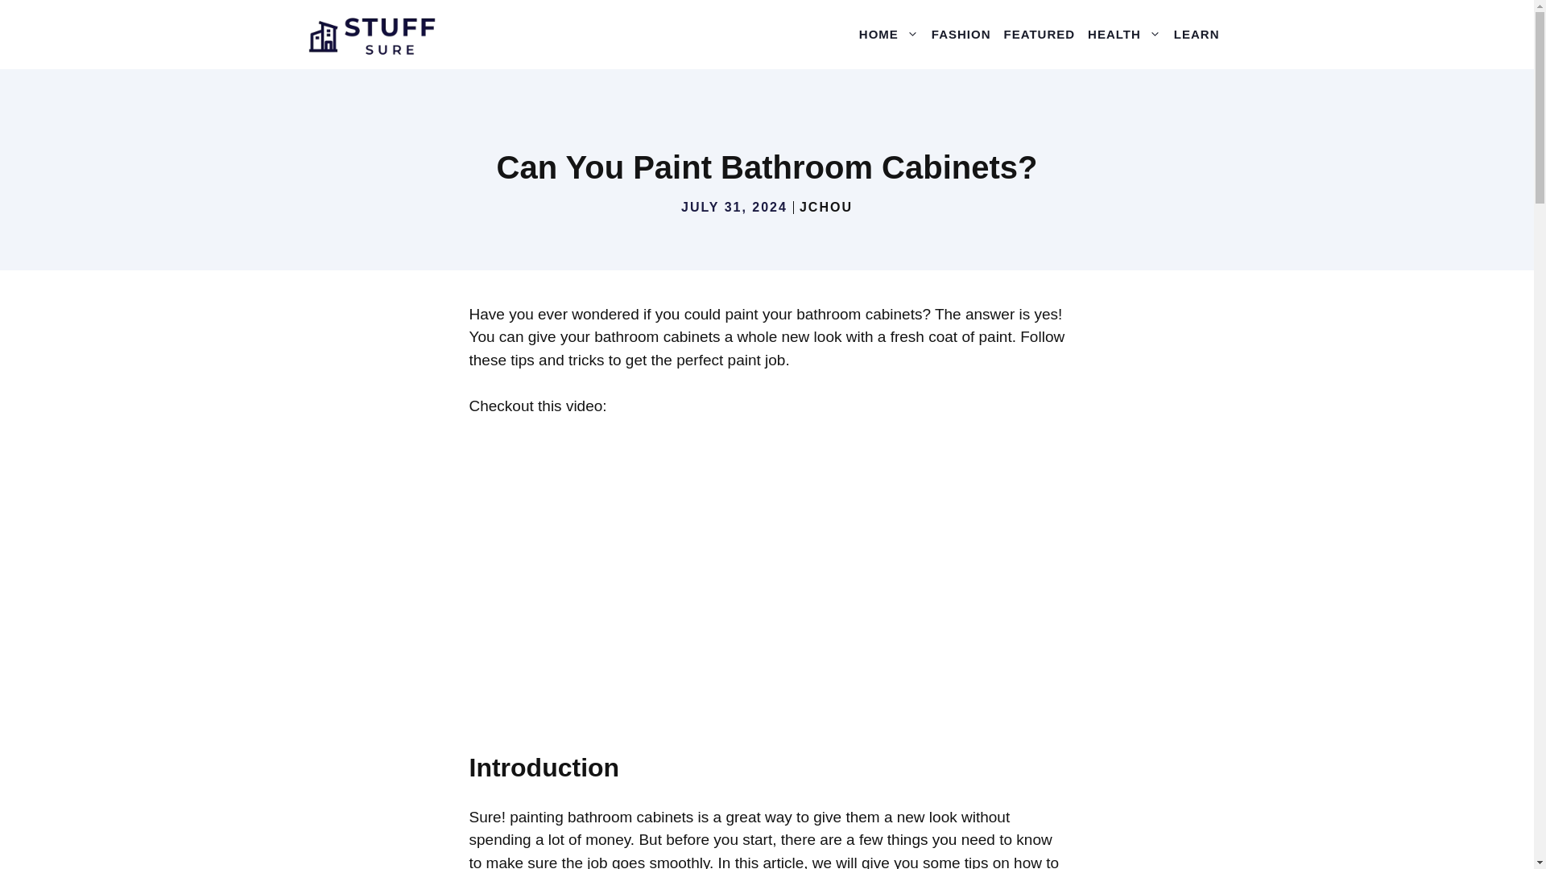 This screenshot has height=869, width=1546. What do you see at coordinates (961, 34) in the screenshot?
I see `FASHION` at bounding box center [961, 34].